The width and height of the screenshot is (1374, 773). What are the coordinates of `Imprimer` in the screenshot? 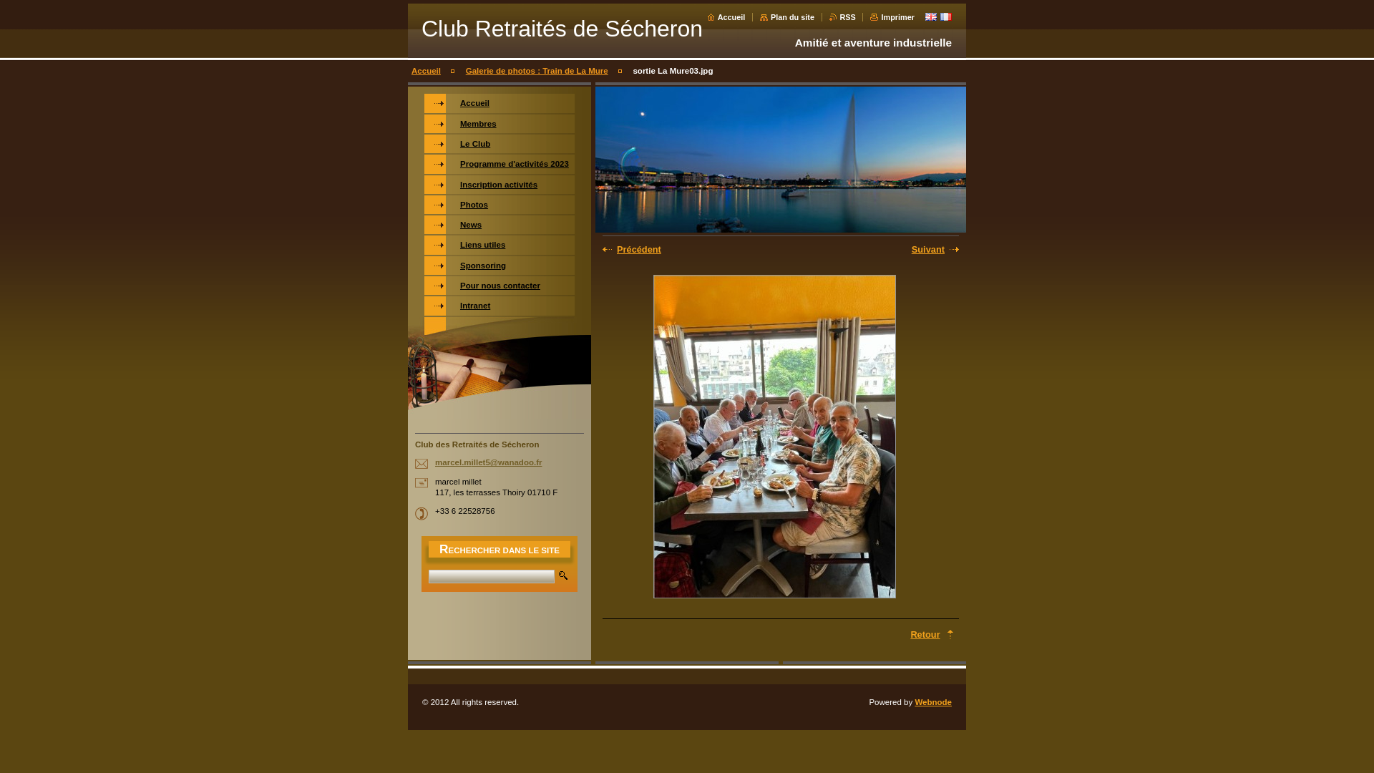 It's located at (892, 17).